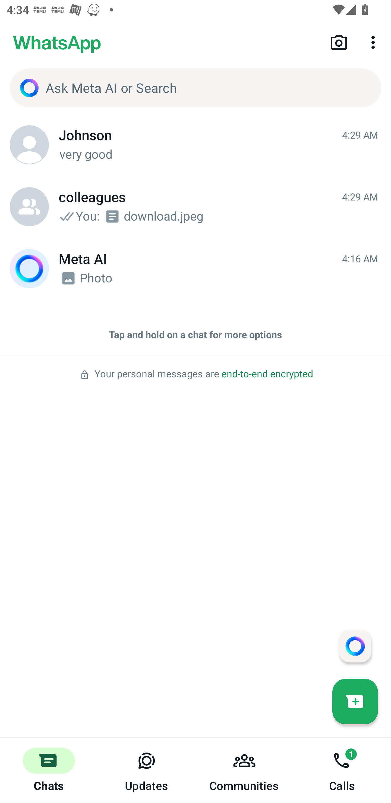  I want to click on More options, so click(375, 42).